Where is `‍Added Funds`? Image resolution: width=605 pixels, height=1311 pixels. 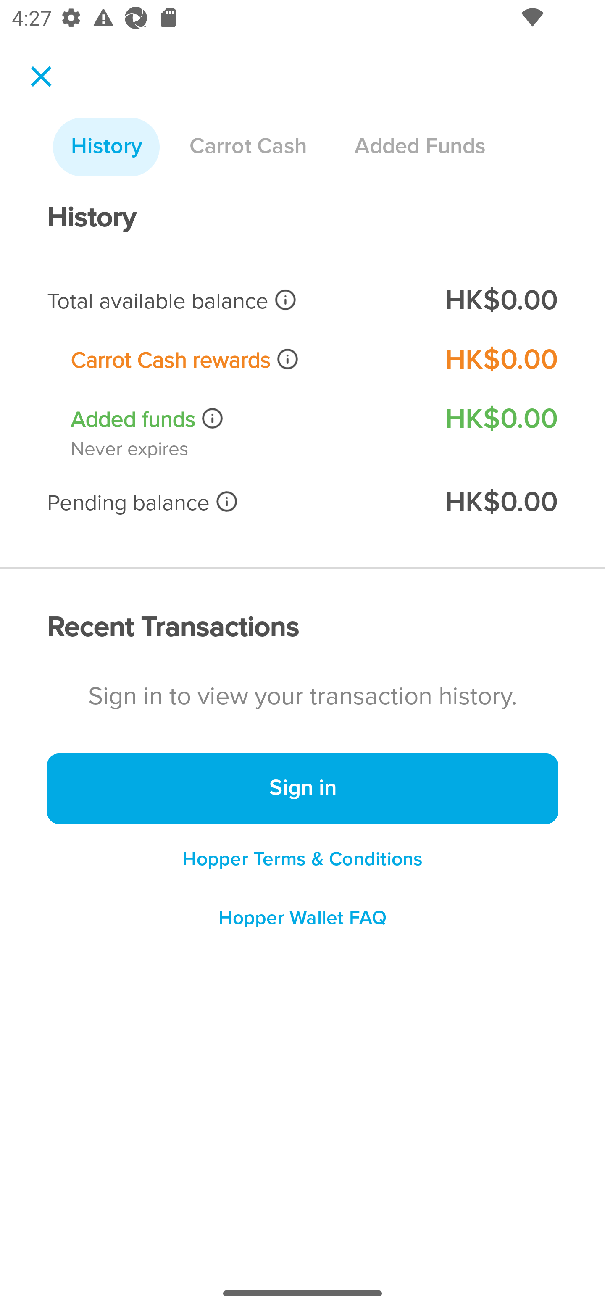 ‍Added Funds is located at coordinates (420, 147).